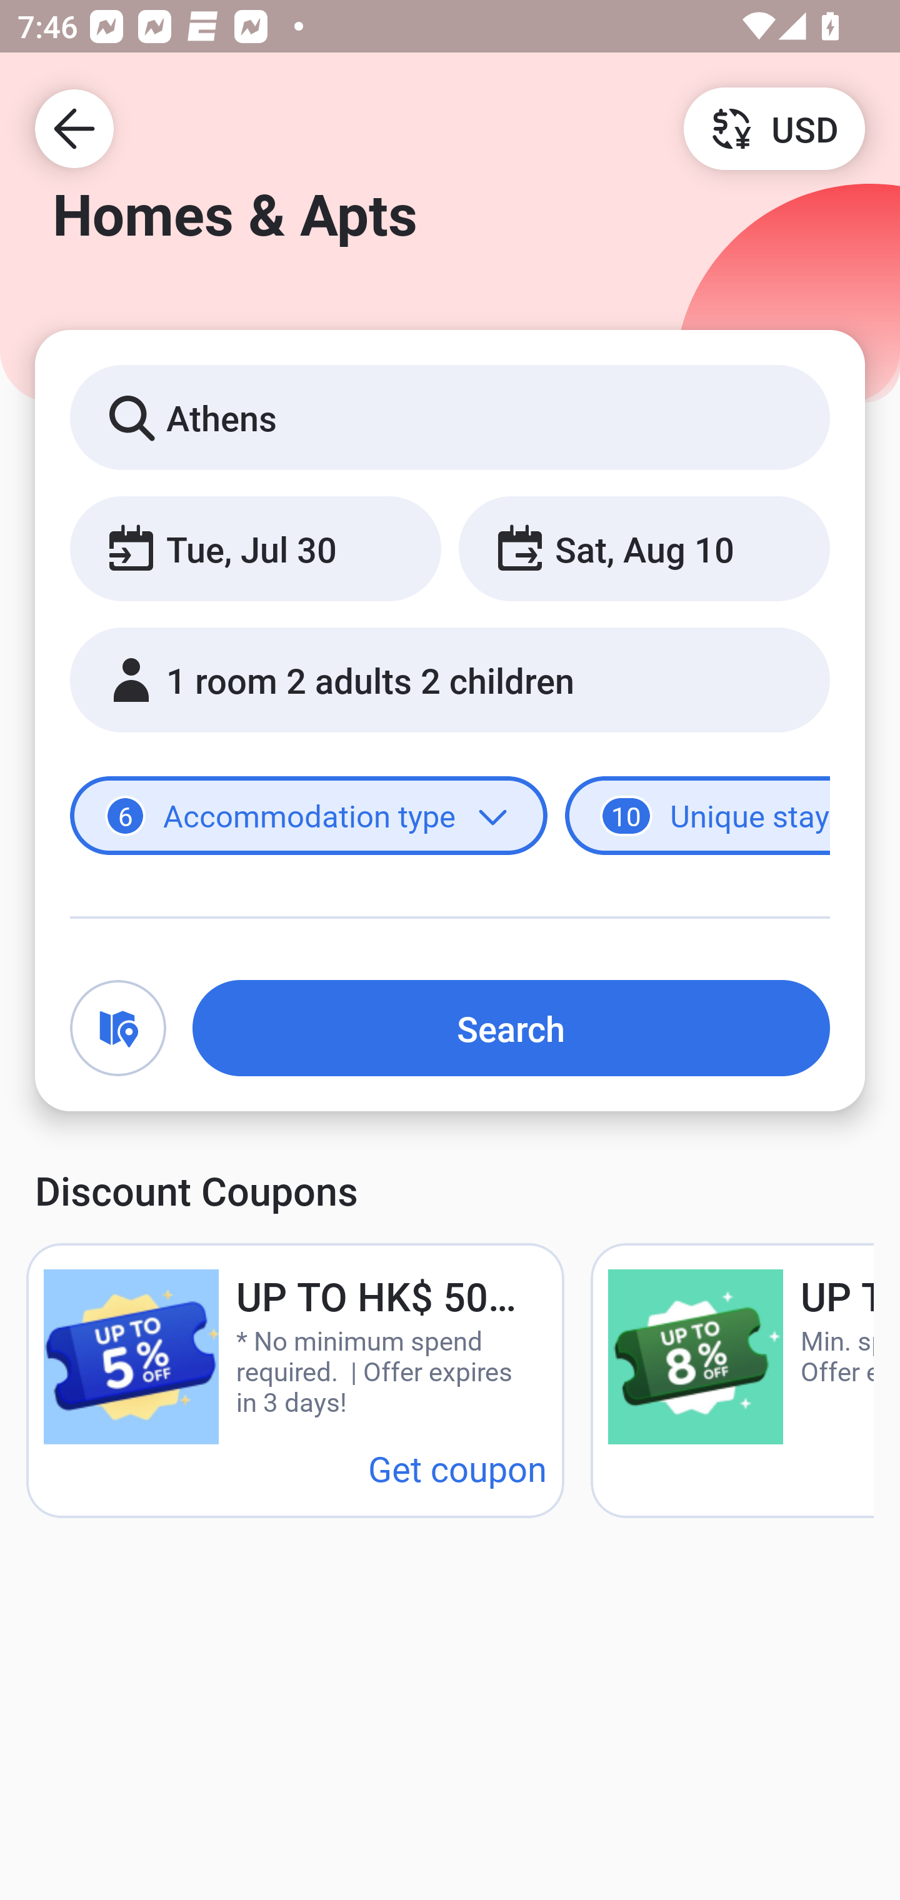 The width and height of the screenshot is (900, 1900). I want to click on 1 room 2 adults 2 children, so click(450, 680).